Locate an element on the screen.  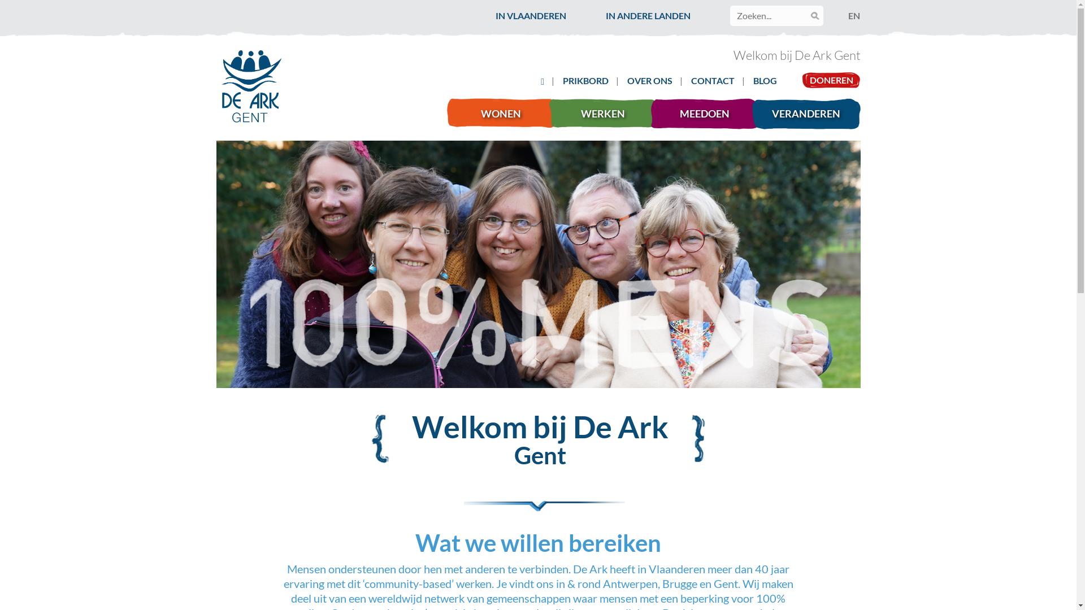
IN VLAANDEREN is located at coordinates (531, 16).